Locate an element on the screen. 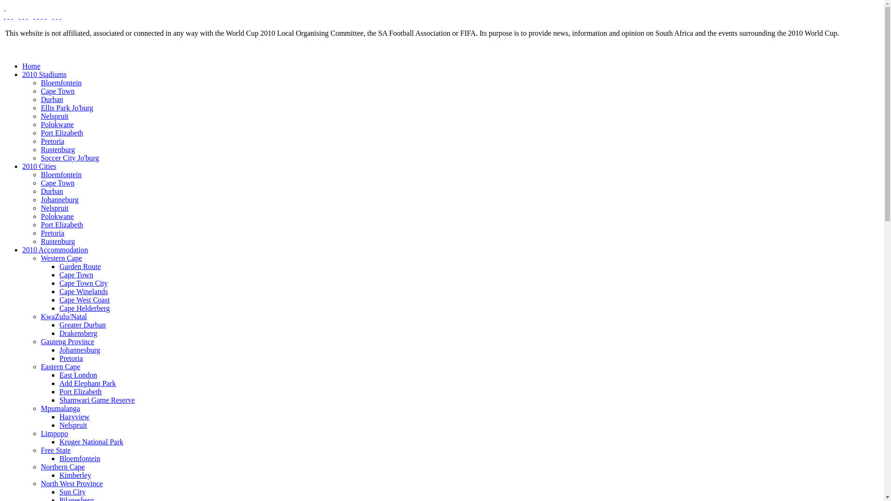  Pretoria is located at coordinates (53, 233).